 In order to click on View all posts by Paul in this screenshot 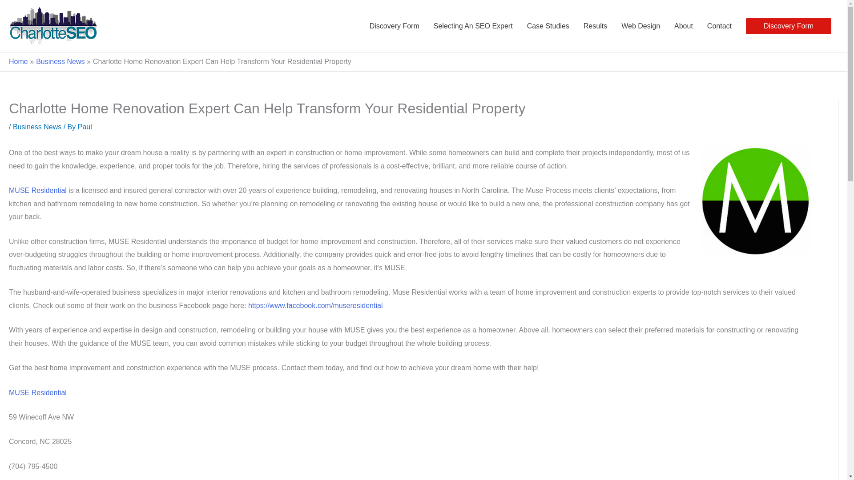, I will do `click(85, 126)`.